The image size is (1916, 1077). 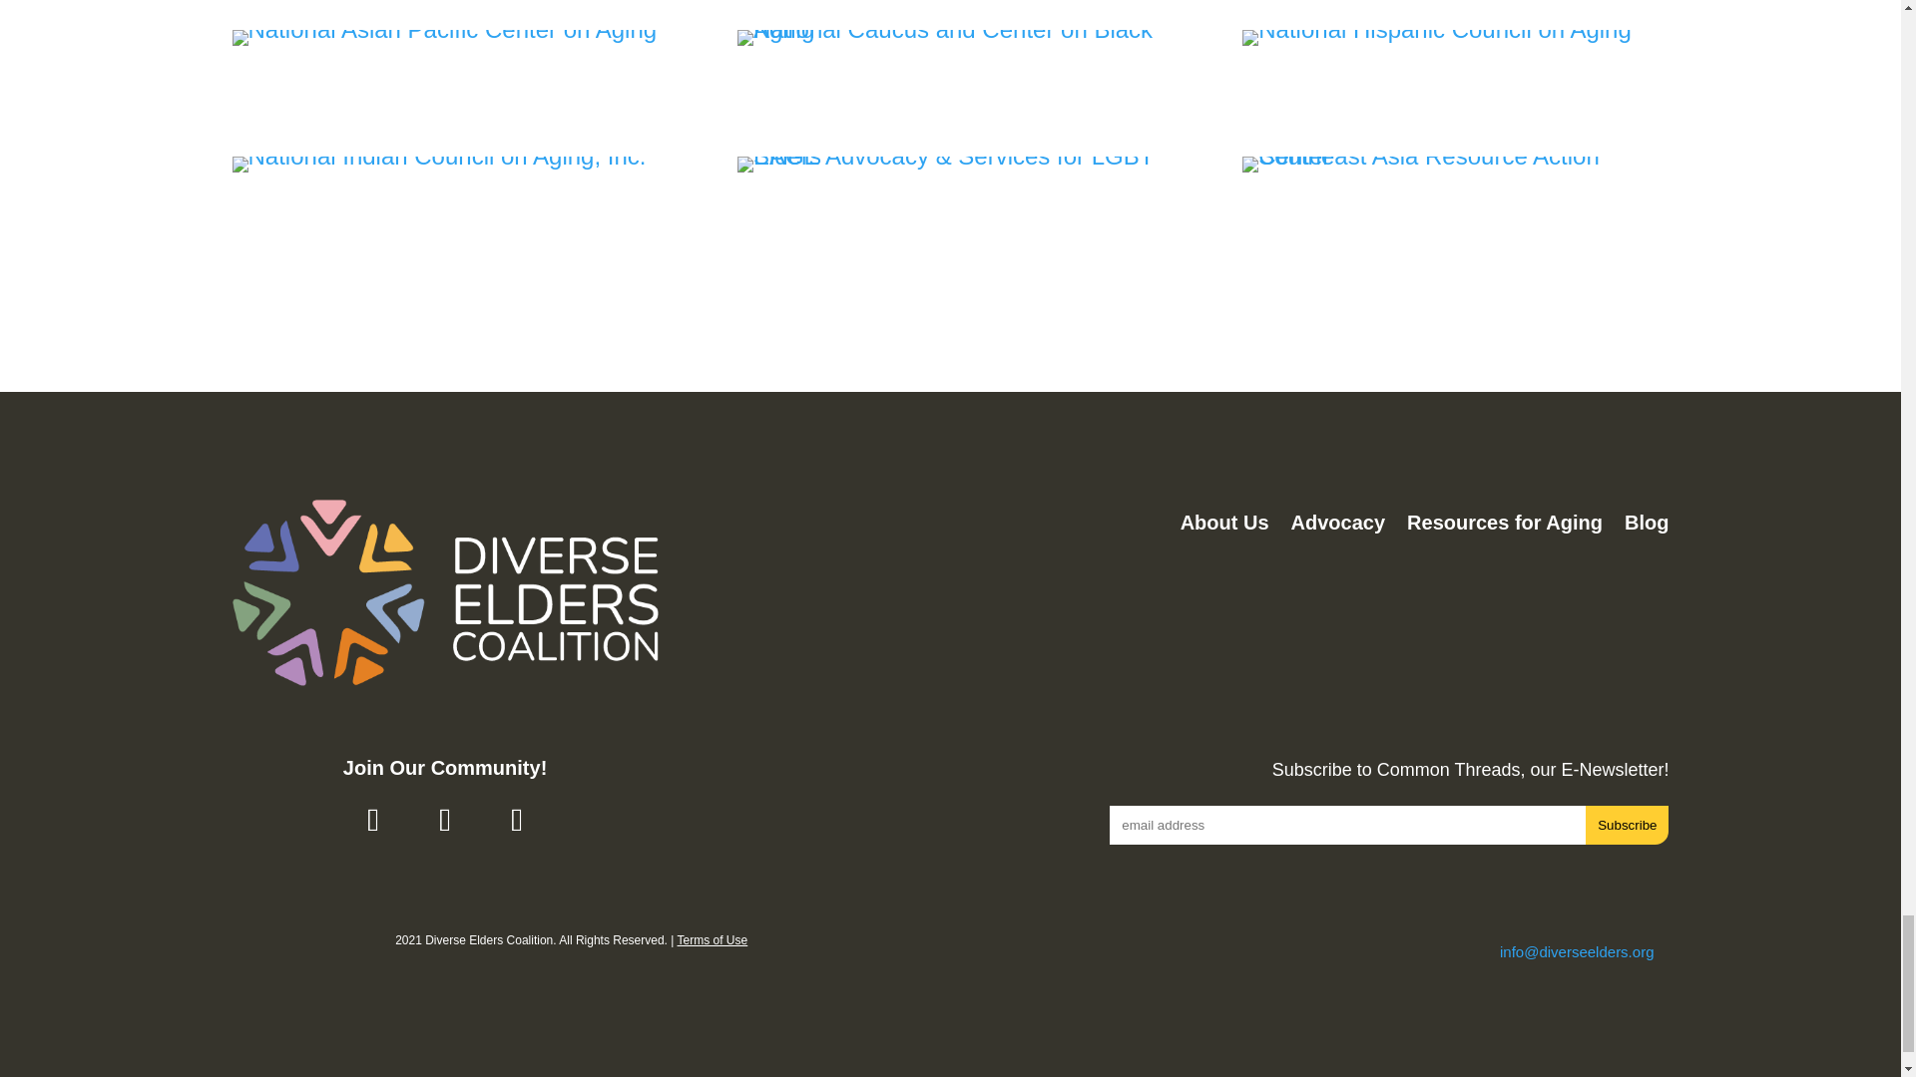 I want to click on Subscribe, so click(x=1627, y=824).